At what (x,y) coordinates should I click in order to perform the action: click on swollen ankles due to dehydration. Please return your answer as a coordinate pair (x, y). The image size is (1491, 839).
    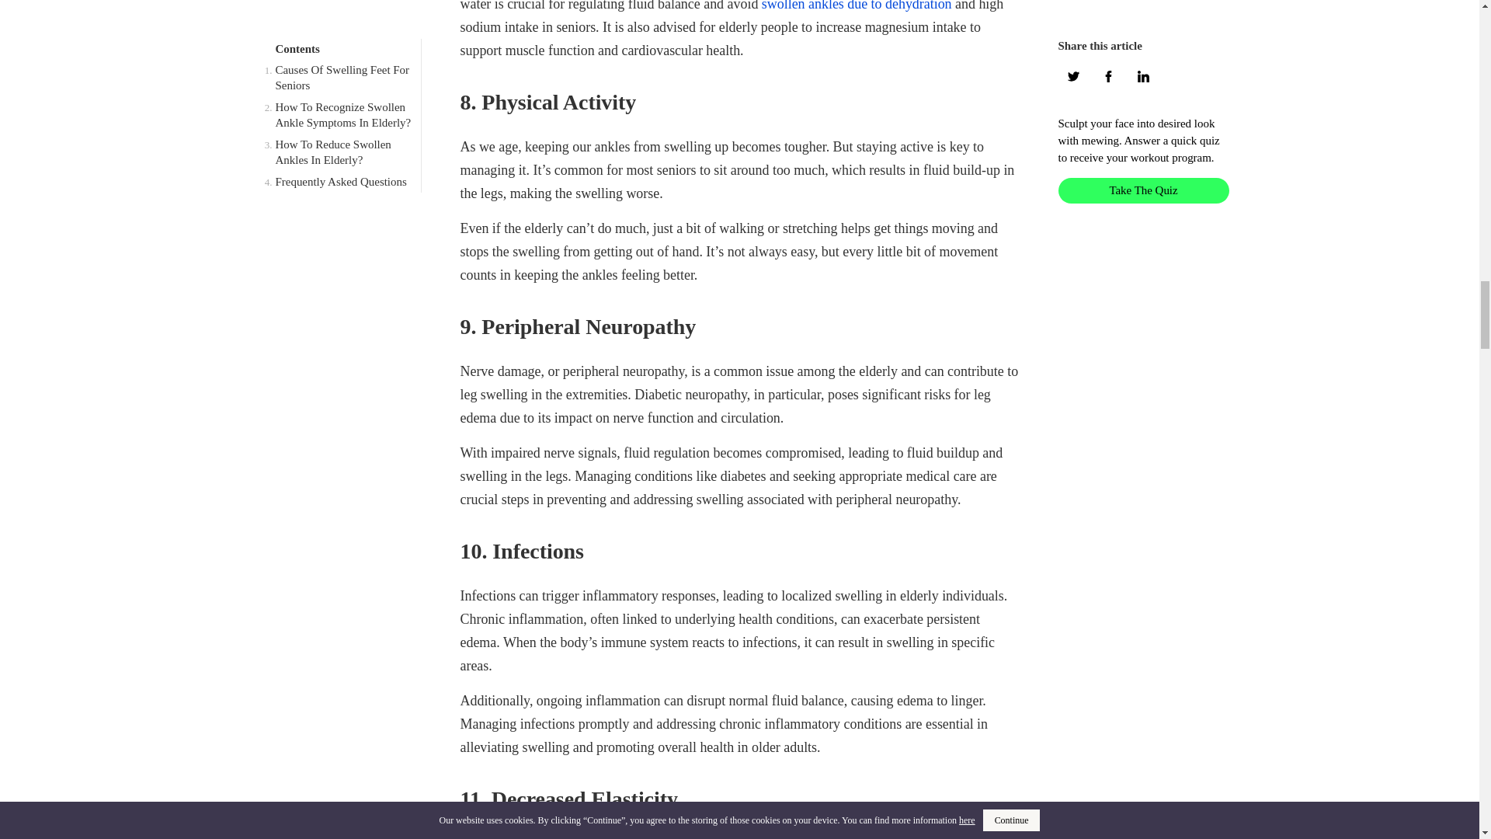
    Looking at the image, I should click on (857, 6).